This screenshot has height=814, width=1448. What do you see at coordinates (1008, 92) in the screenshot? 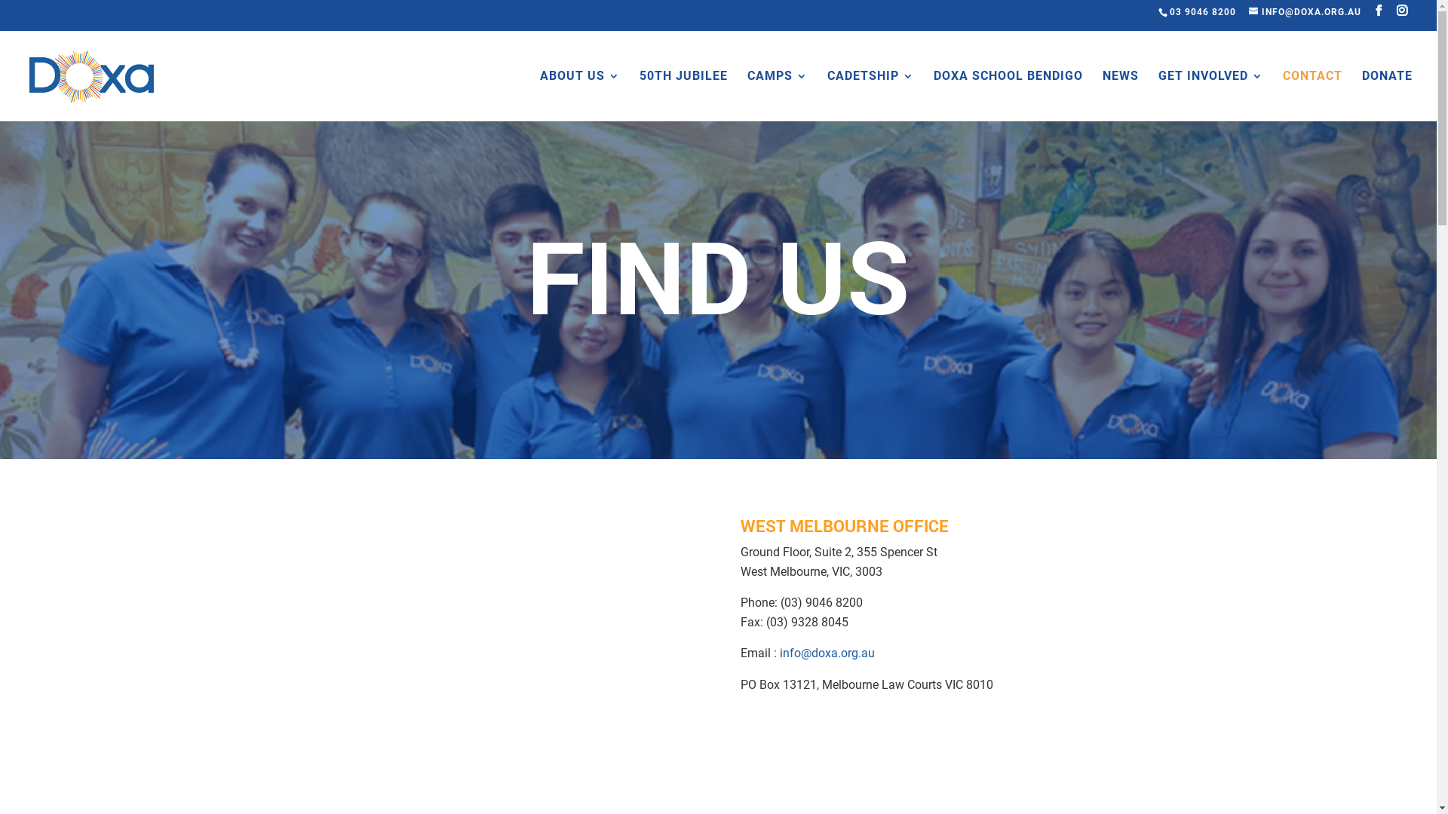
I see `DOXA SCHOOL BENDIGO` at bounding box center [1008, 92].